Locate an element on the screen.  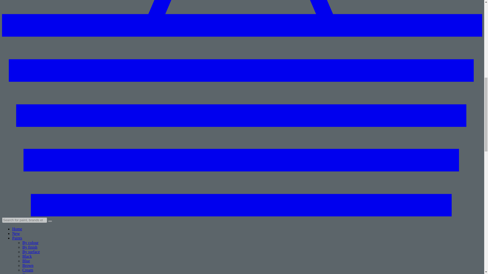
Green is located at coordinates (27, 273).